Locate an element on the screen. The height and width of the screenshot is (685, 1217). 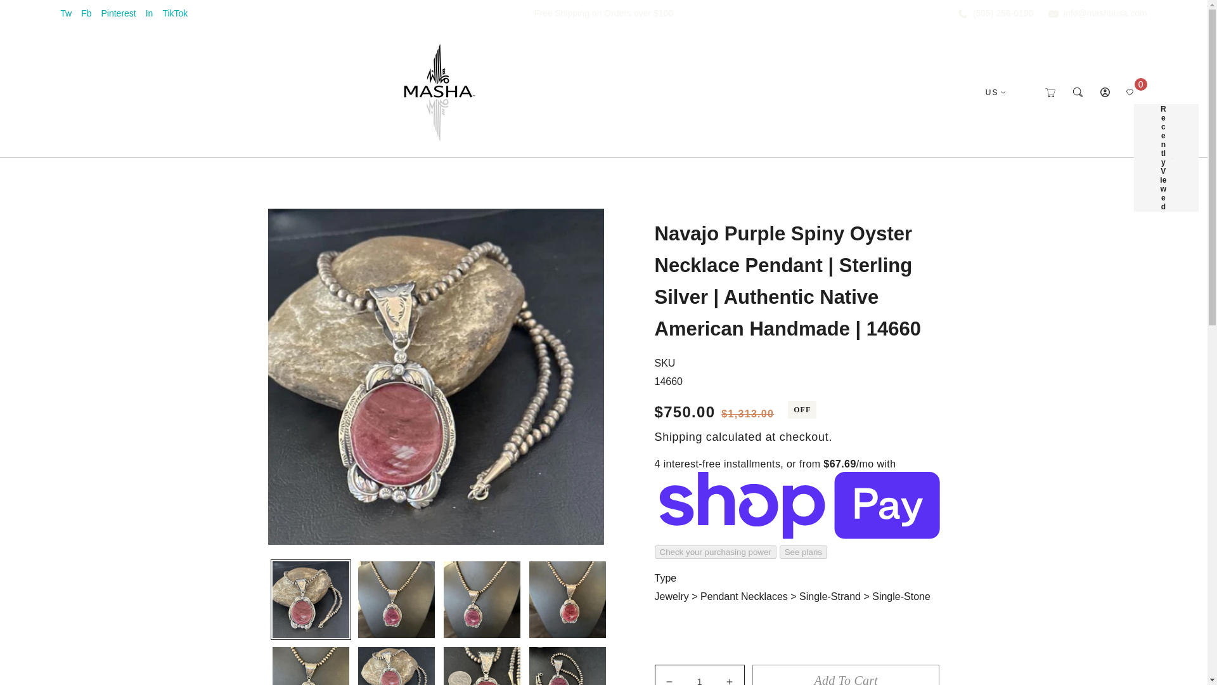
Pinterest is located at coordinates (123, 13).